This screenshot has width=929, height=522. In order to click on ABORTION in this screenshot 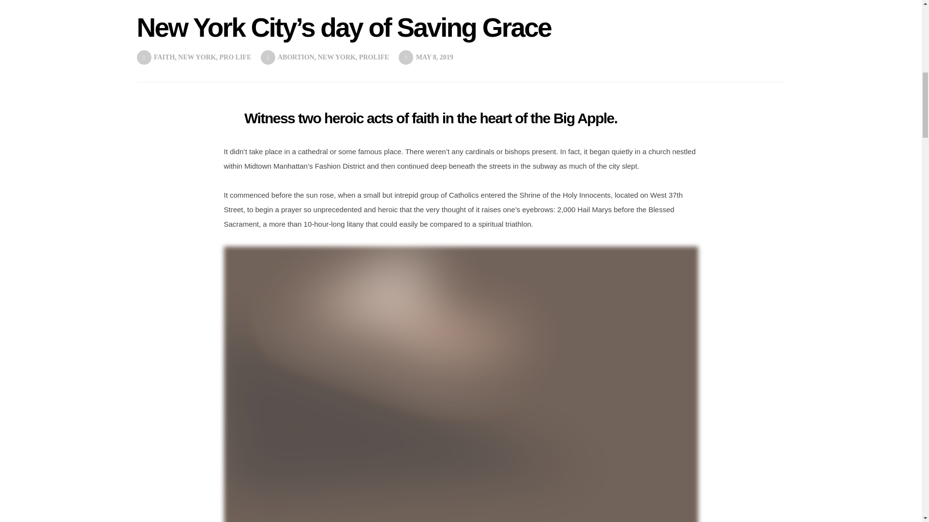, I will do `click(296, 57)`.